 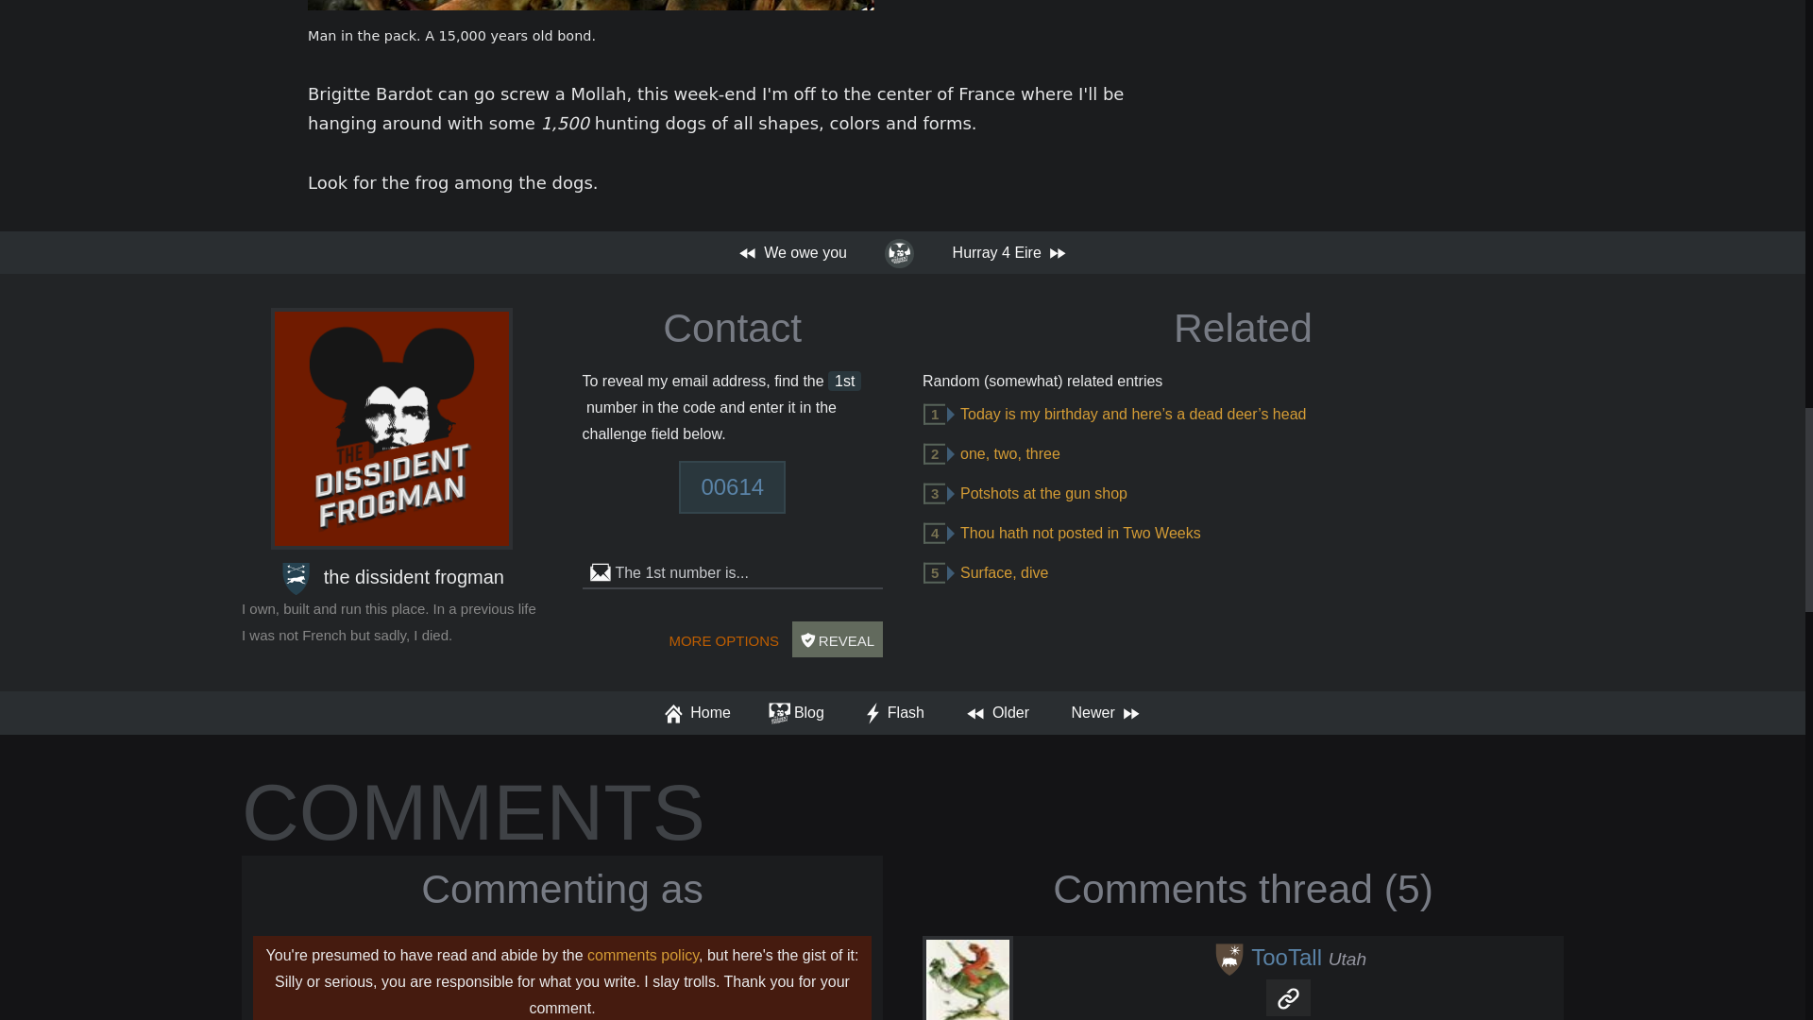 What do you see at coordinates (838, 638) in the screenshot?
I see `REVEAL` at bounding box center [838, 638].